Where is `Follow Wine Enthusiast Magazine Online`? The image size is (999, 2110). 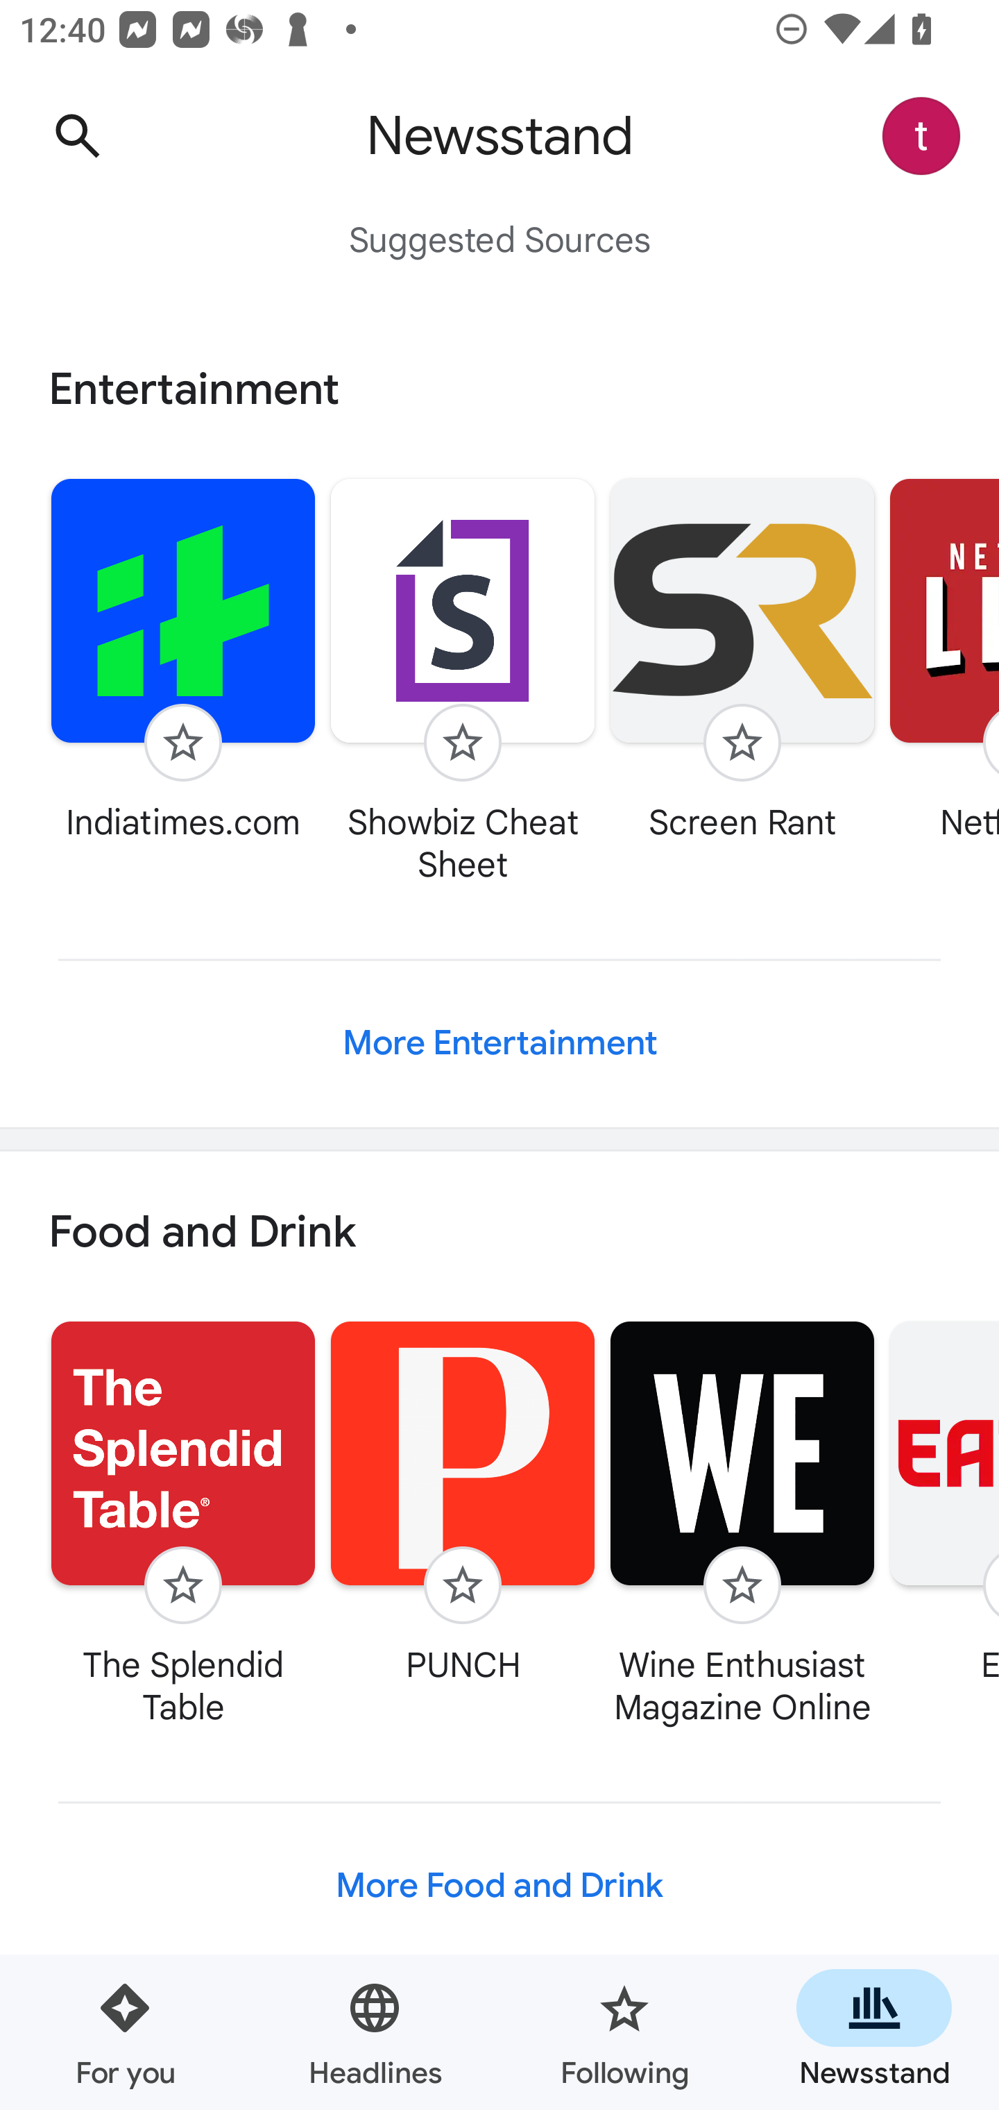
Follow Wine Enthusiast Magazine Online is located at coordinates (742, 1523).